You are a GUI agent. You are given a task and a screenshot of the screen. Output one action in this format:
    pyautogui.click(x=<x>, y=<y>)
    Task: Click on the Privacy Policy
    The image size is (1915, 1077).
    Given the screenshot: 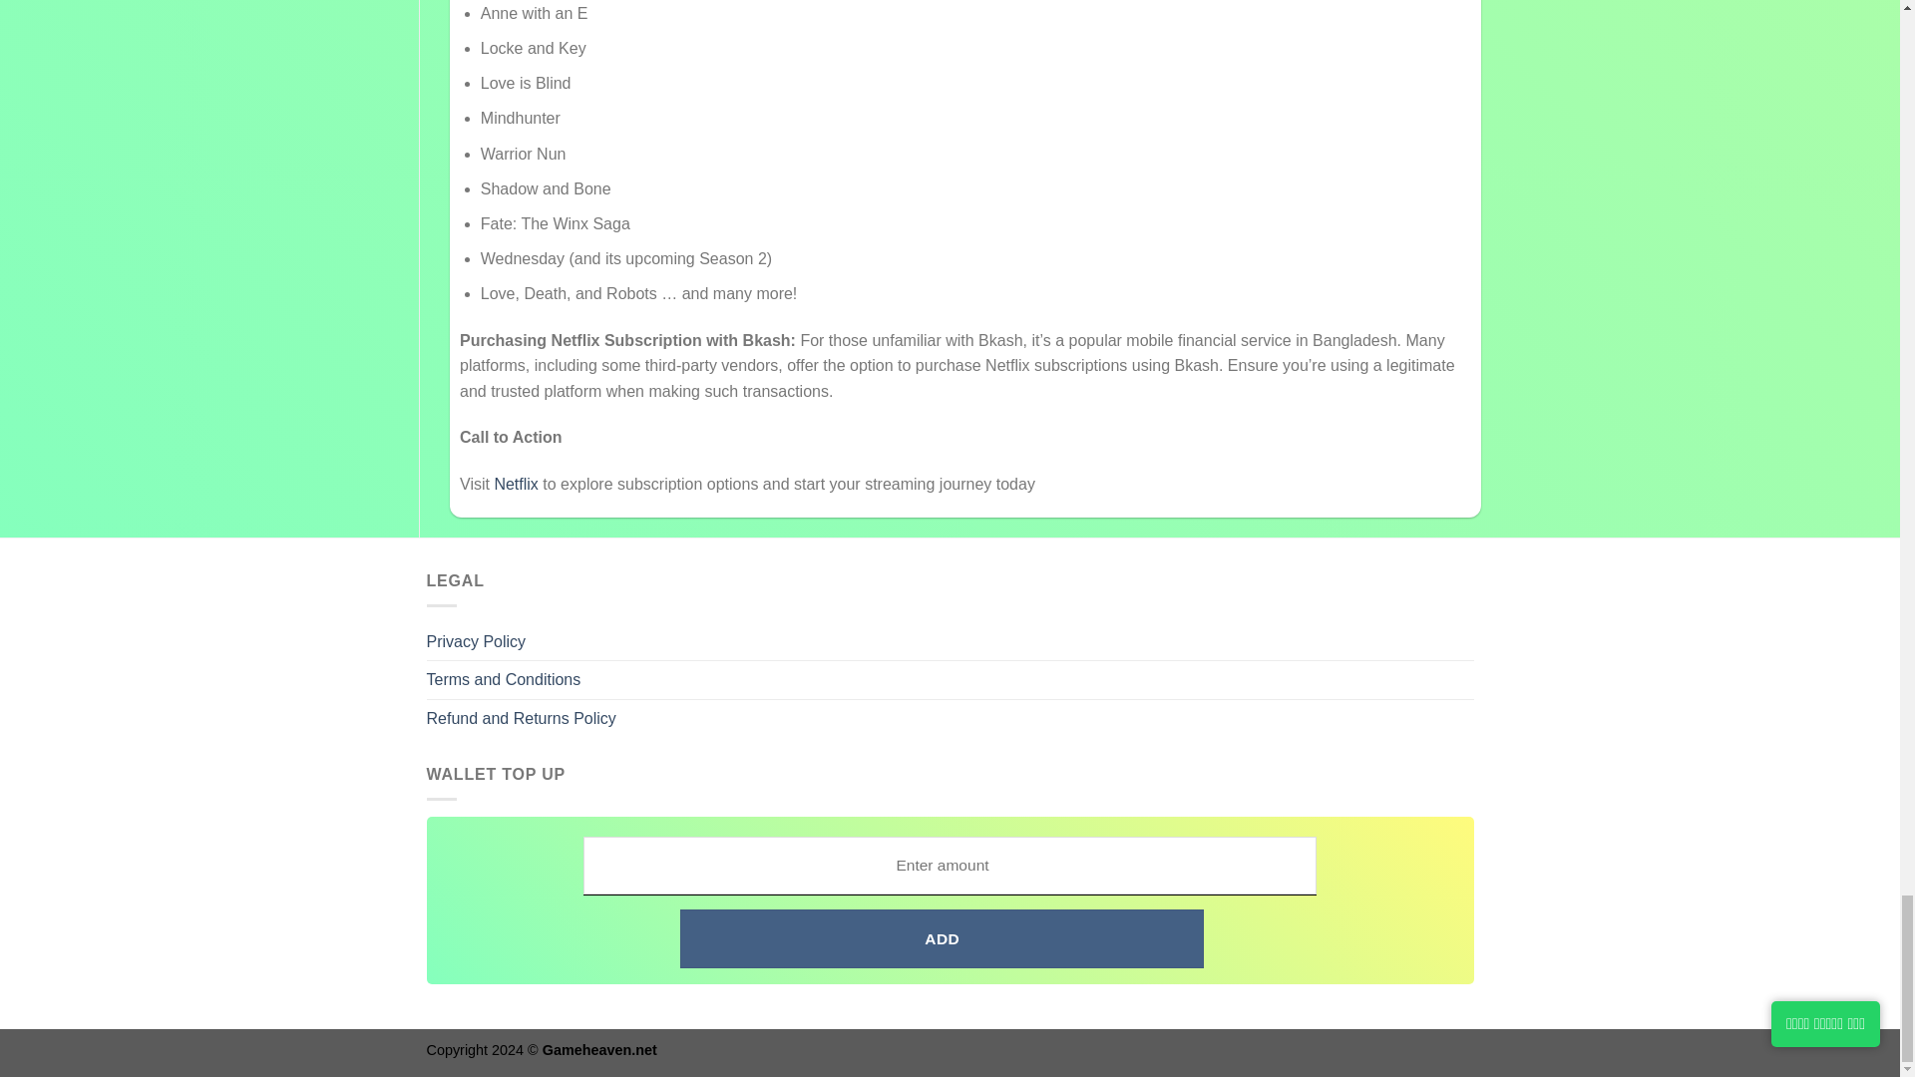 What is the action you would take?
    pyautogui.click(x=477, y=642)
    